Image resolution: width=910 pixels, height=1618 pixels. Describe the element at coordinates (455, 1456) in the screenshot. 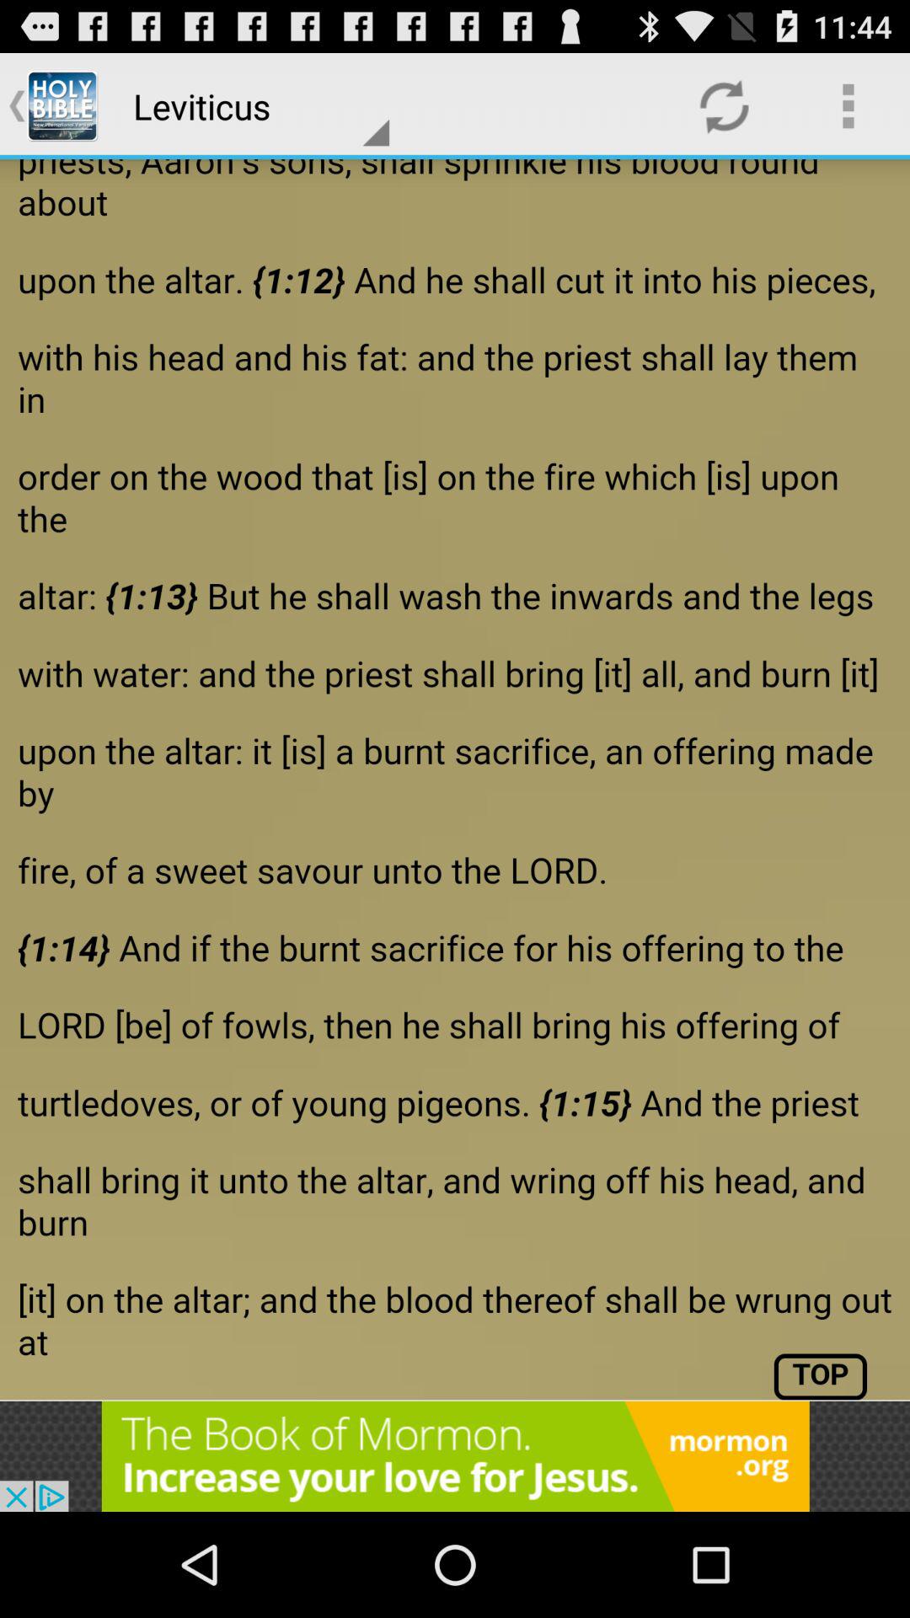

I see `go to advertisement website` at that location.